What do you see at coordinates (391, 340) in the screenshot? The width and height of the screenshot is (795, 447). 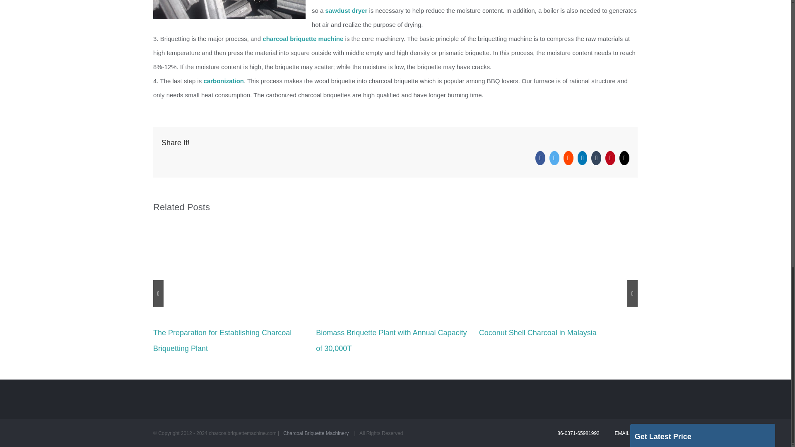 I see `Biomass Briquette Plant with Annual Capacity of 30,000T` at bounding box center [391, 340].